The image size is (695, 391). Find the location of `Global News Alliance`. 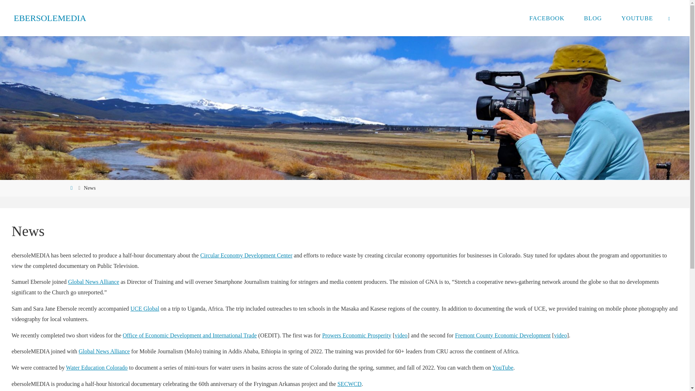

Global News Alliance is located at coordinates (104, 351).